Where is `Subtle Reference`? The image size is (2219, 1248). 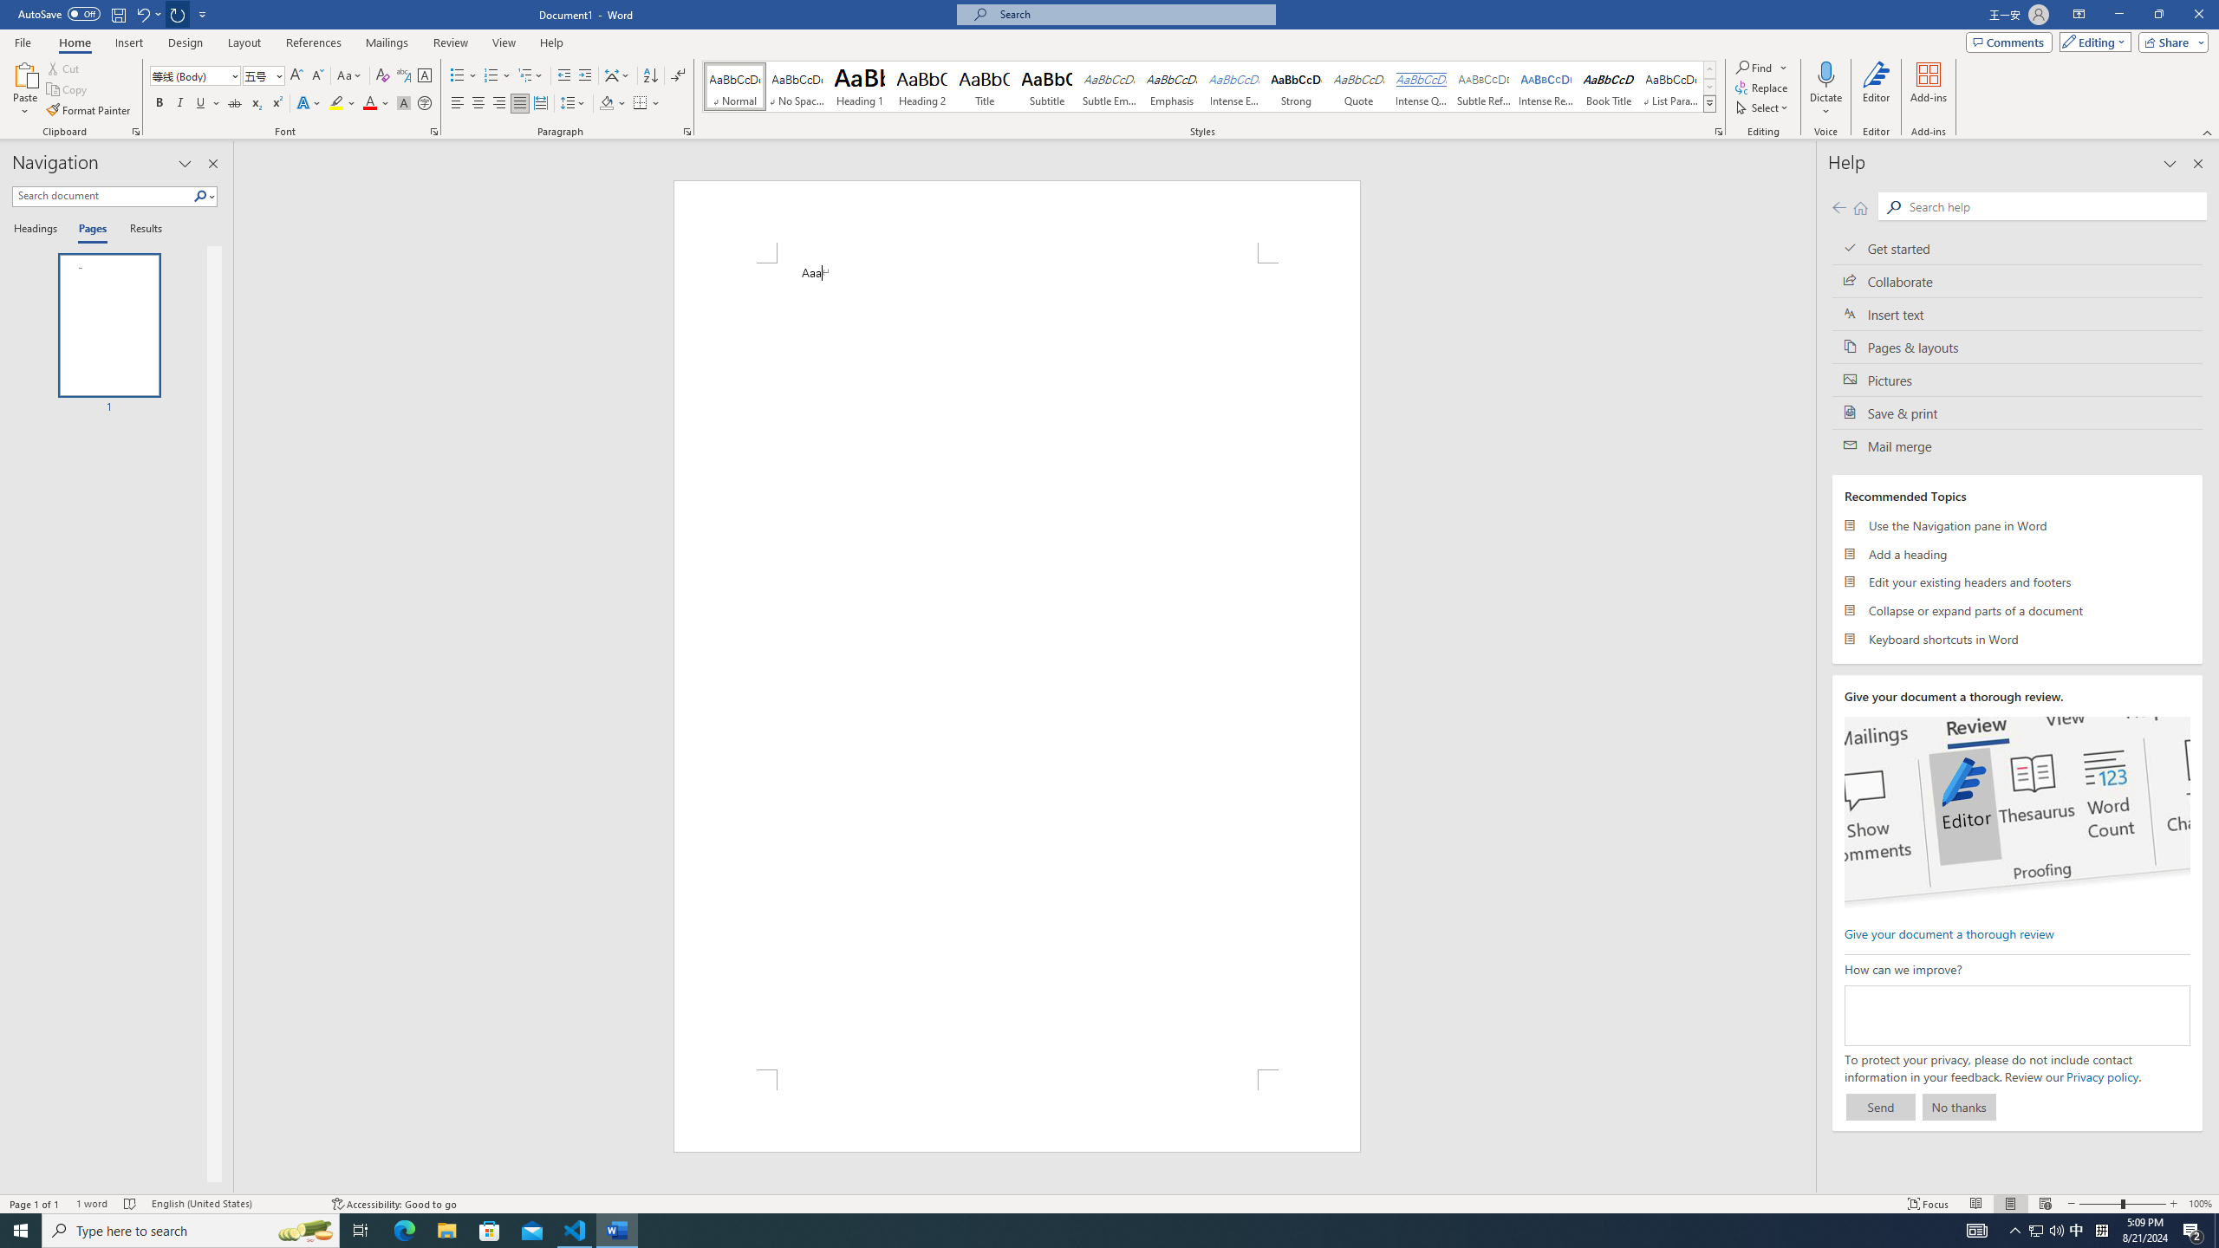 Subtle Reference is located at coordinates (1484, 87).